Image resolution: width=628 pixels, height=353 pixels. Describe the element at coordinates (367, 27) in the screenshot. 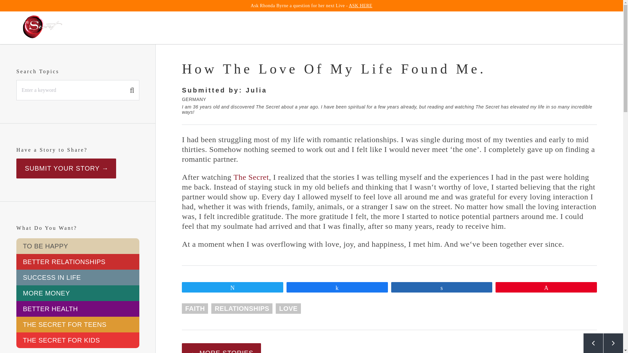

I see `ABOUT` at that location.